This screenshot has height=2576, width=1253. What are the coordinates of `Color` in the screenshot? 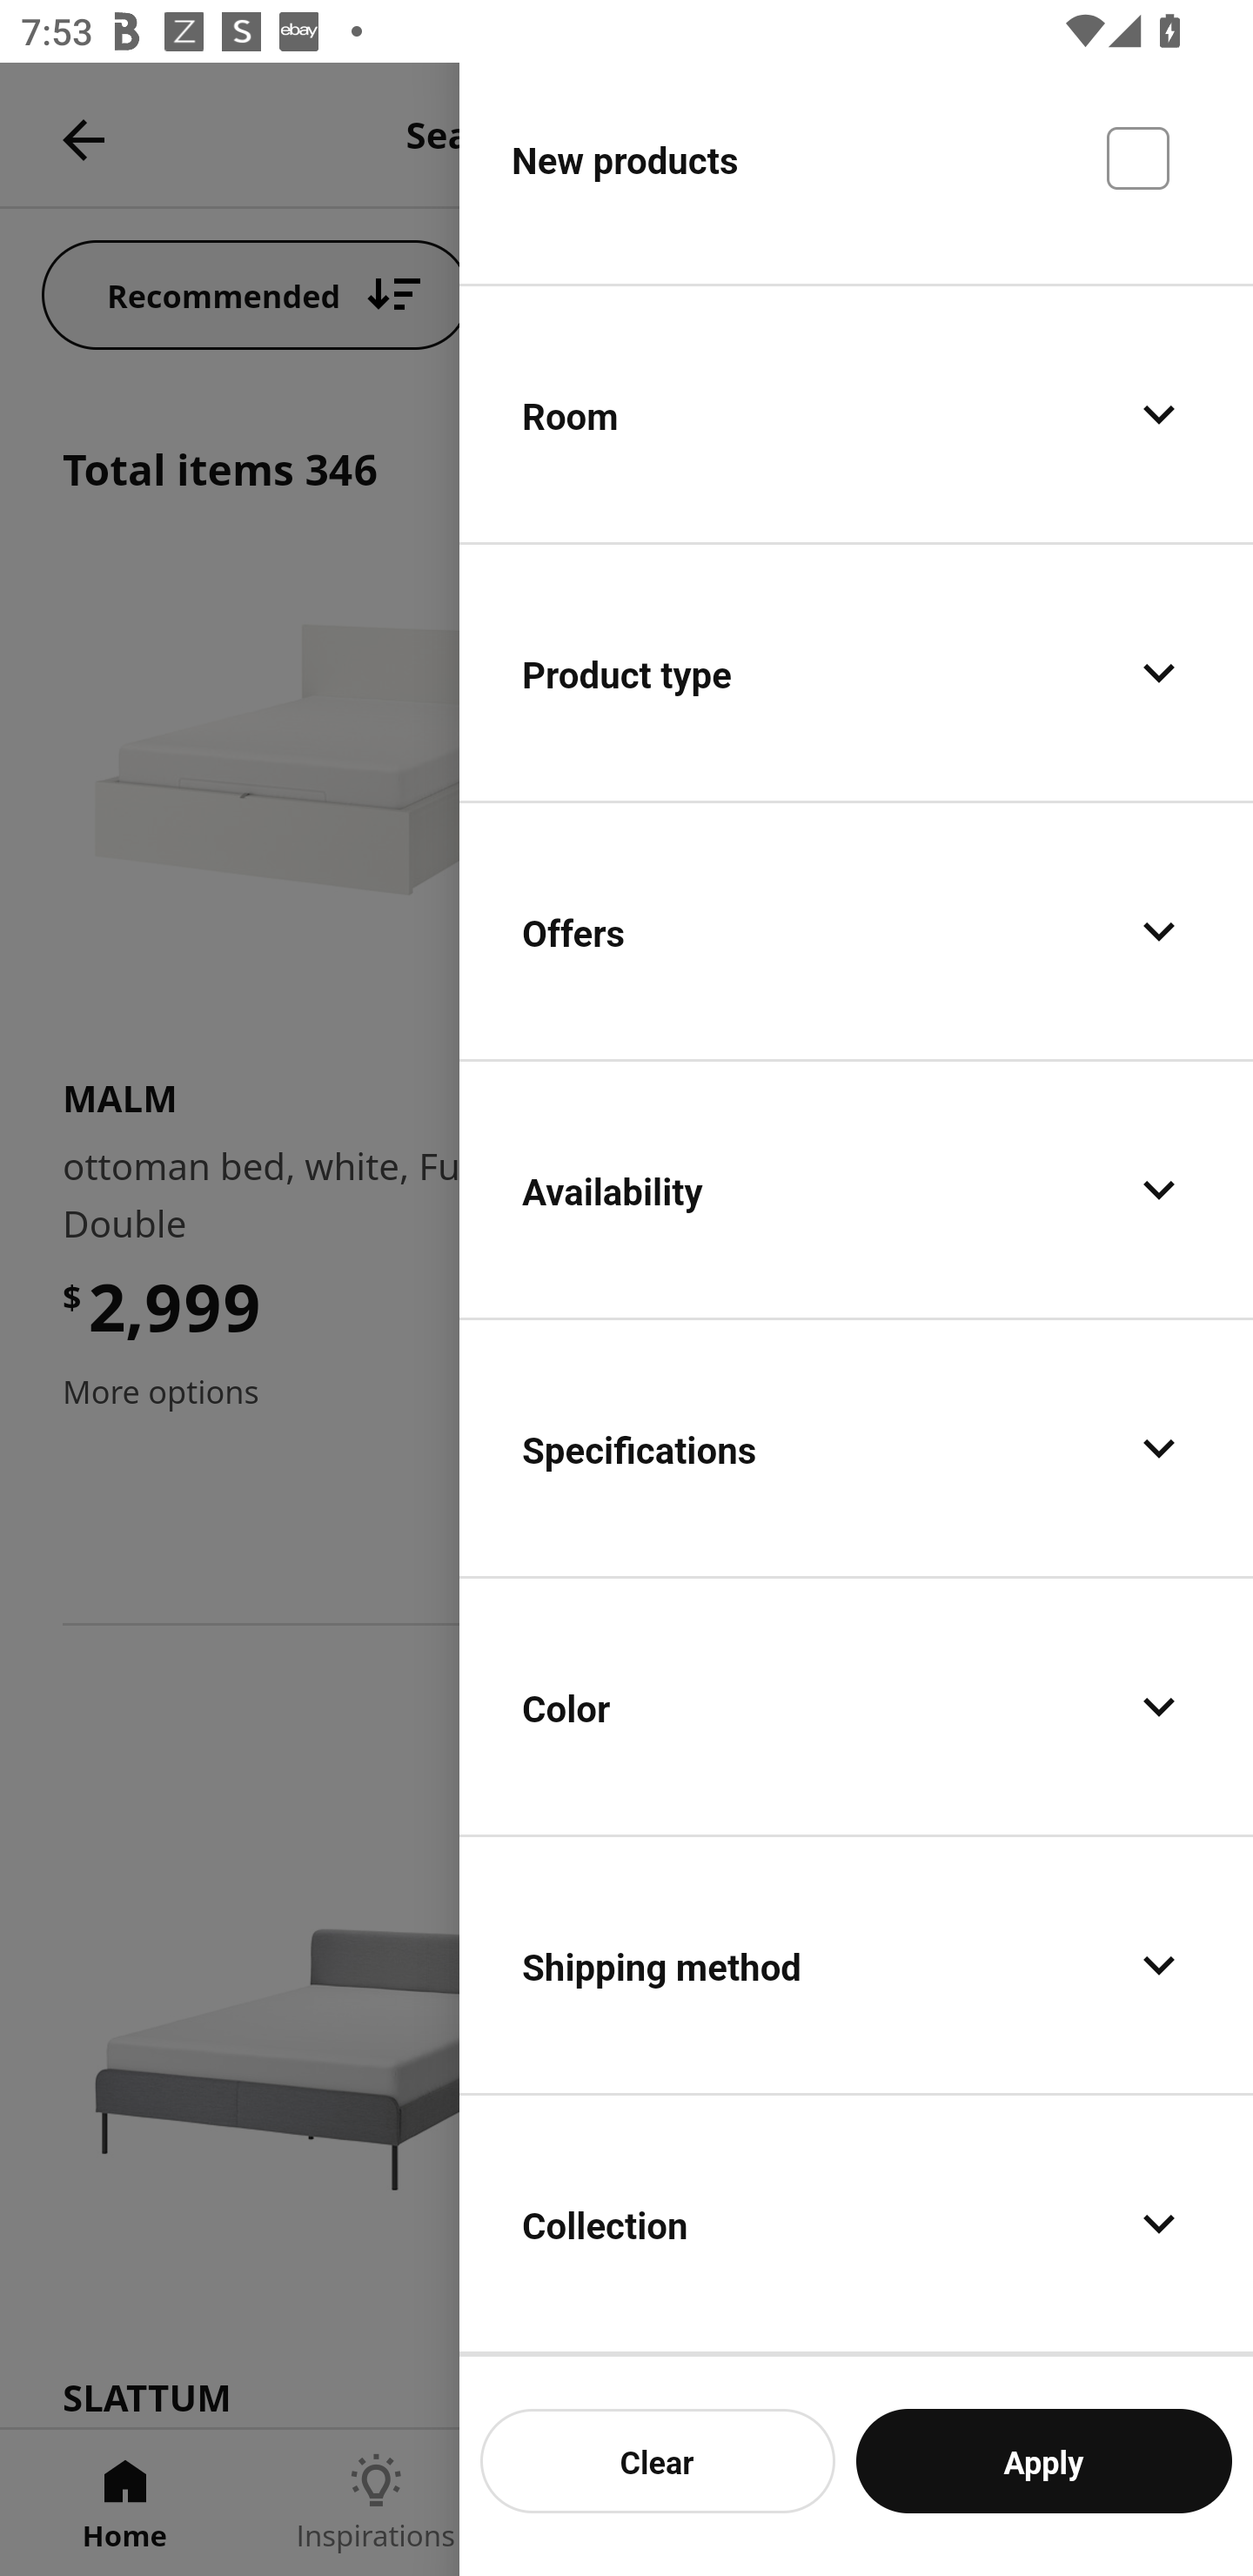 It's located at (856, 1706).